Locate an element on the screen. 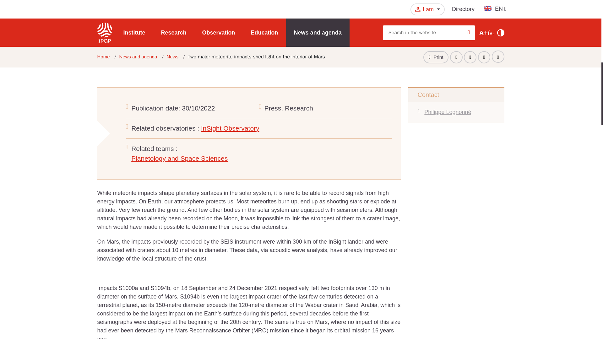 This screenshot has height=339, width=603. Planetology and Space Sciences is located at coordinates (180, 158).